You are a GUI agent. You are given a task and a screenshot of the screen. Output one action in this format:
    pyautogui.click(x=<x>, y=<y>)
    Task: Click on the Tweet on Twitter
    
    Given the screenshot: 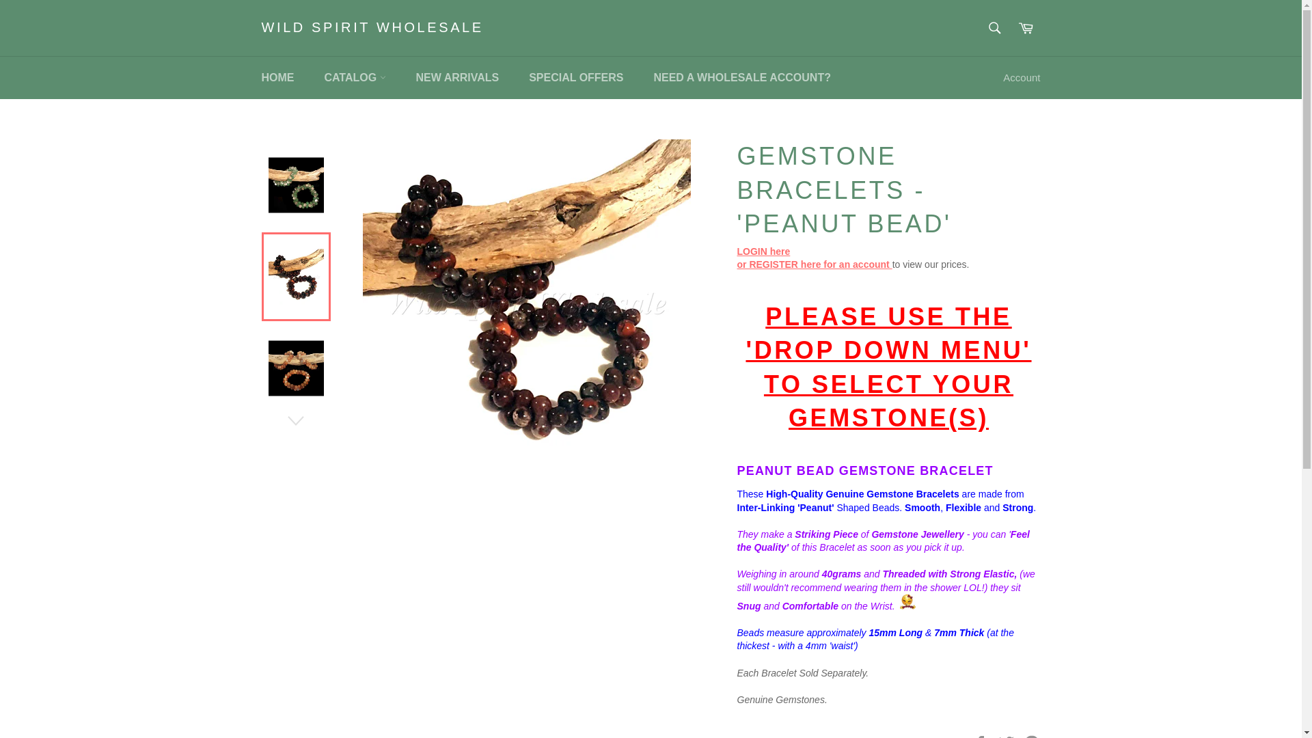 What is the action you would take?
    pyautogui.click(x=1008, y=737)
    